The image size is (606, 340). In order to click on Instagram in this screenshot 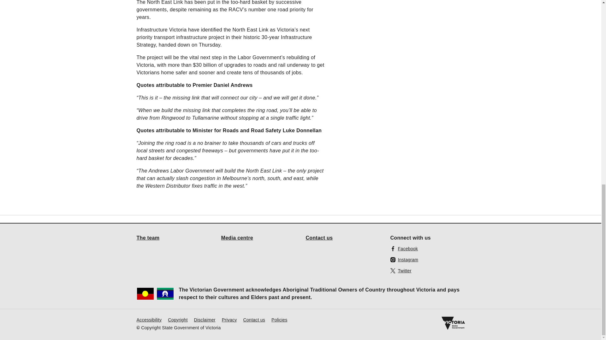, I will do `click(404, 259)`.